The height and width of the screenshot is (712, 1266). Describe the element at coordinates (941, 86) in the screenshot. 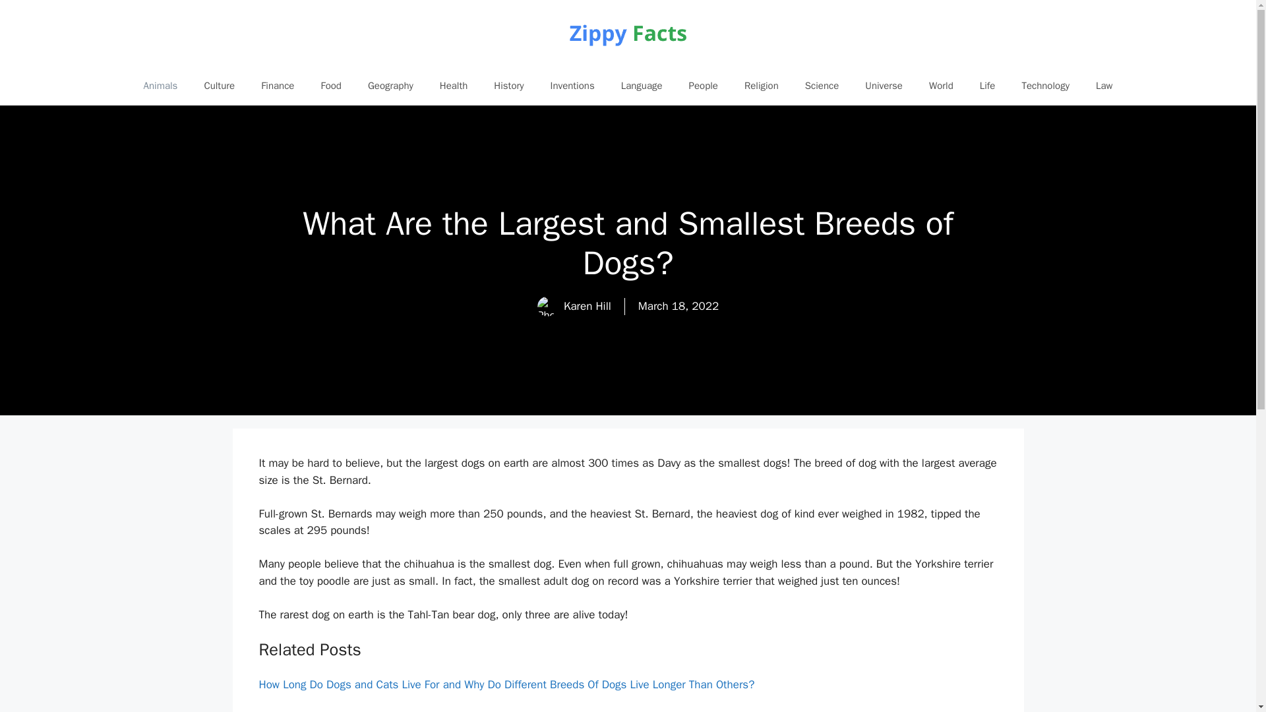

I see `World` at that location.